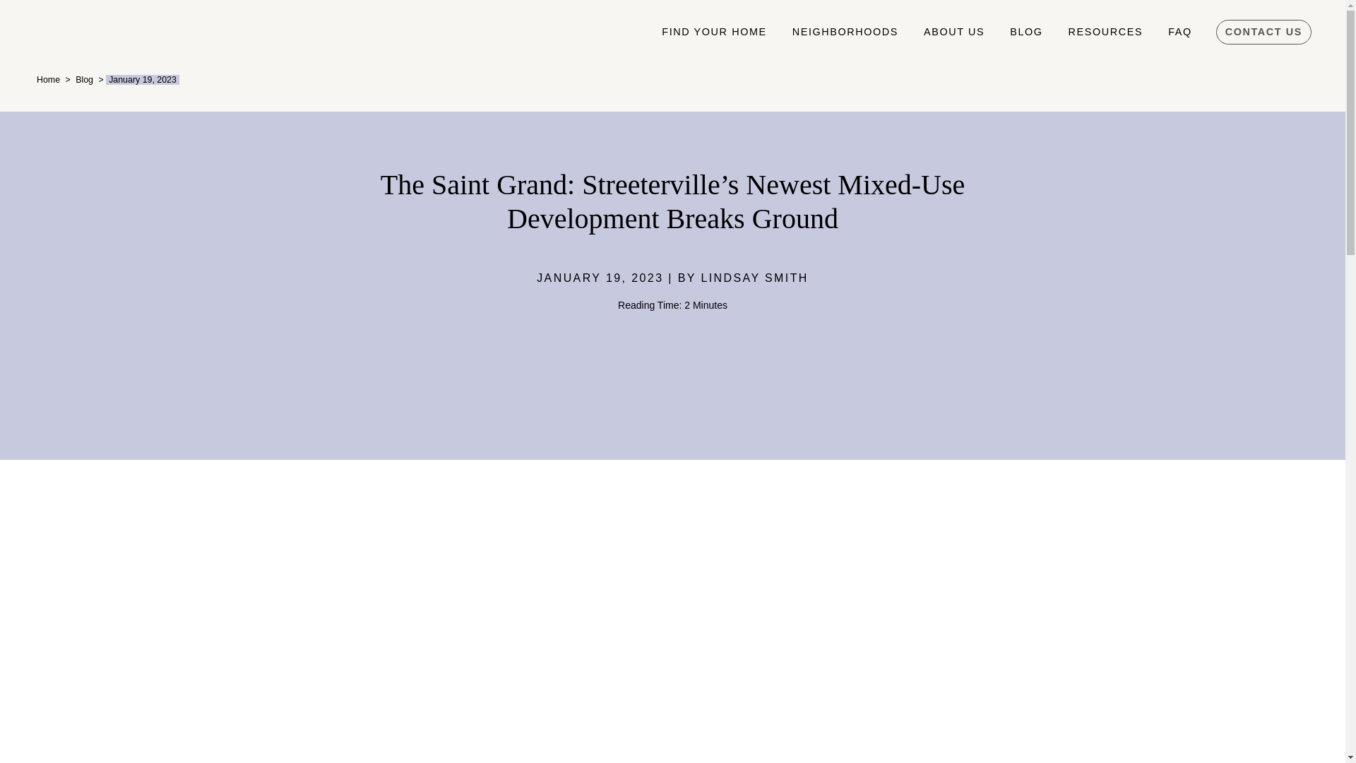  What do you see at coordinates (1025, 32) in the screenshot?
I see `BLOG` at bounding box center [1025, 32].